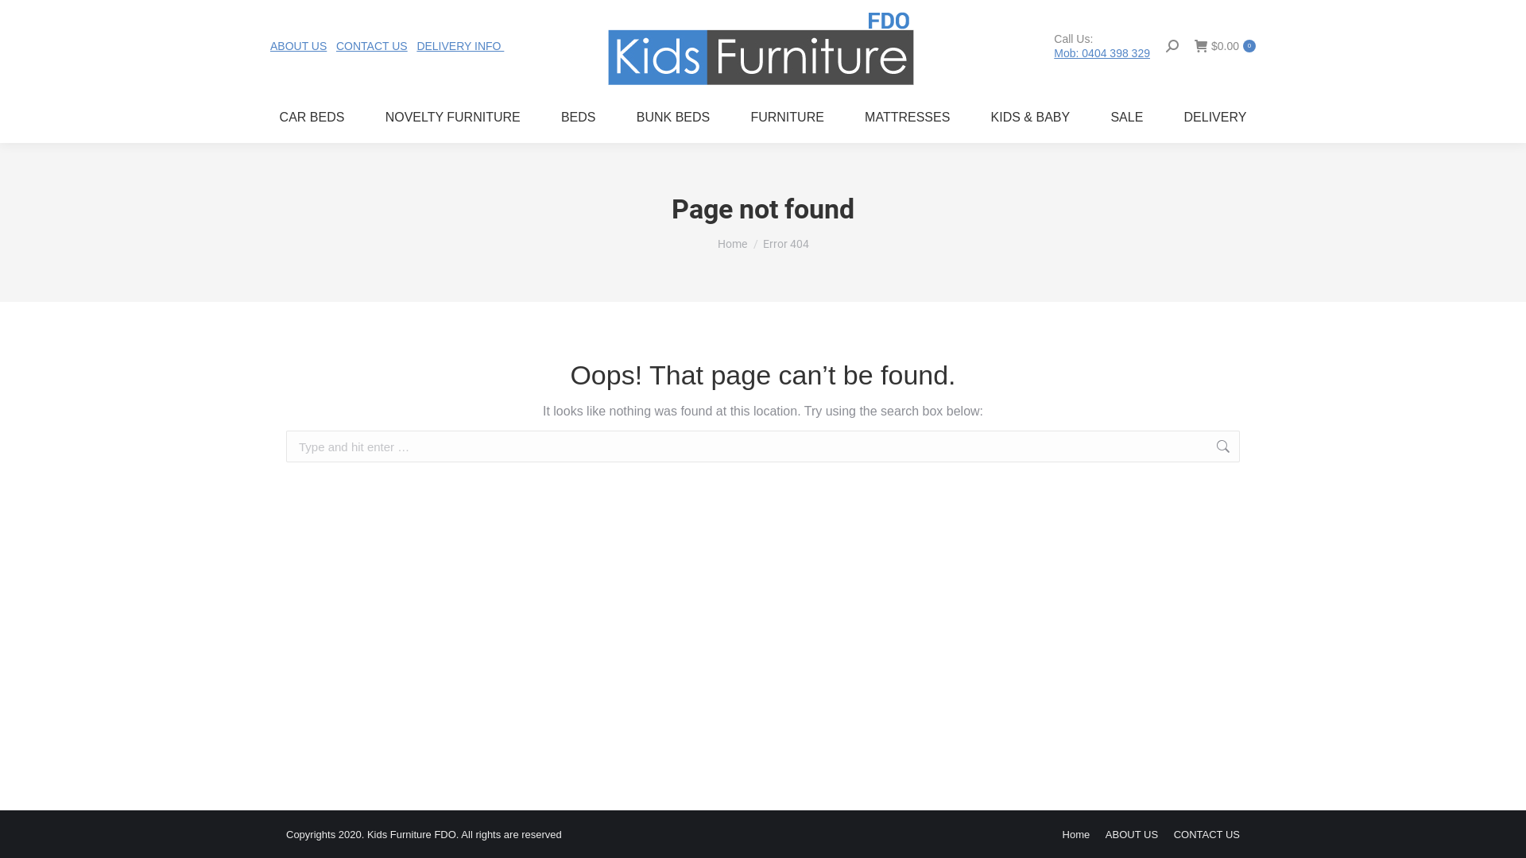 This screenshot has width=1526, height=858. Describe the element at coordinates (1102, 52) in the screenshot. I see `Mob: 0404 398 329` at that location.